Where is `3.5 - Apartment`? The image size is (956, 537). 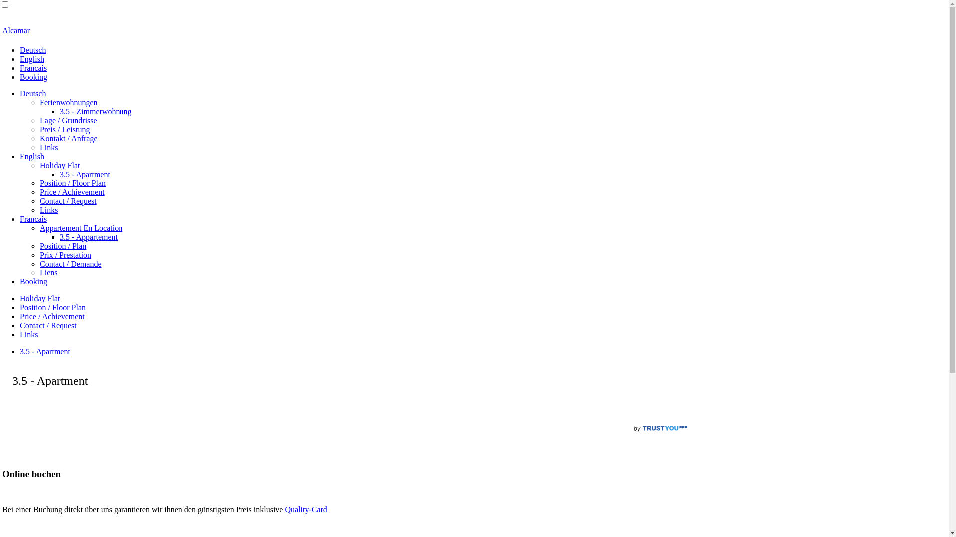 3.5 - Apartment is located at coordinates (50, 381).